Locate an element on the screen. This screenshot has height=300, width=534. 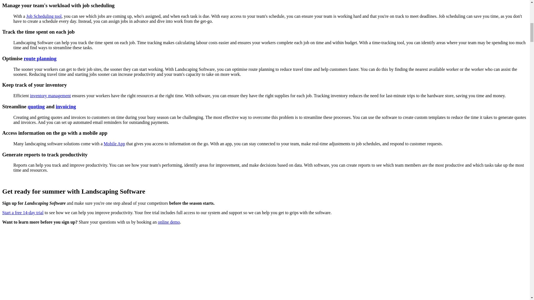
invoicing is located at coordinates (66, 106).